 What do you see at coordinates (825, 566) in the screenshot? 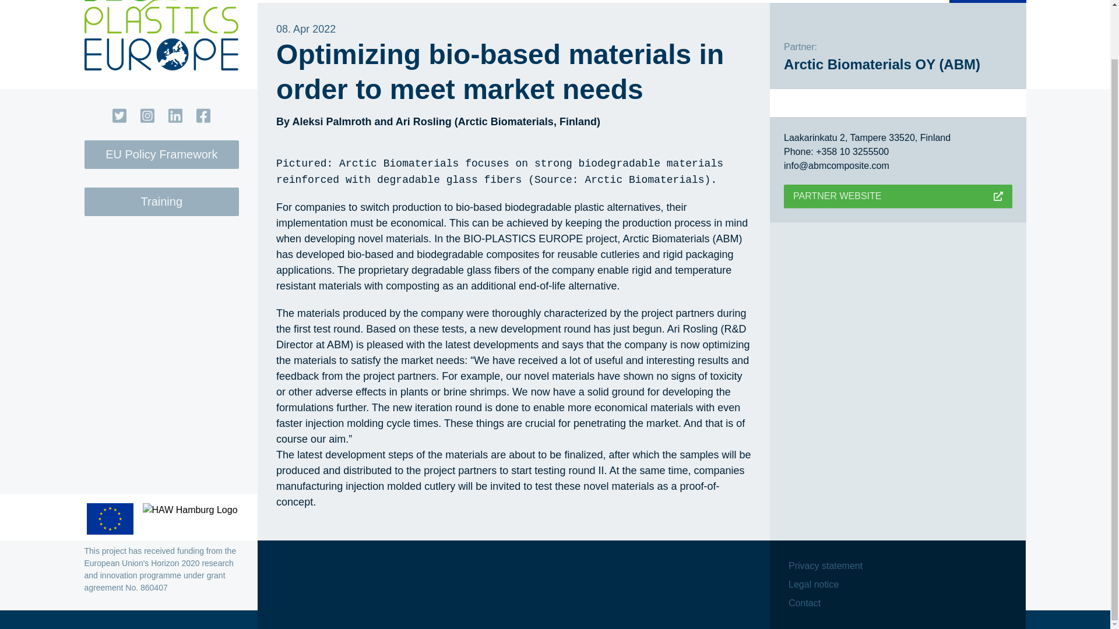
I see `Privacy statement` at bounding box center [825, 566].